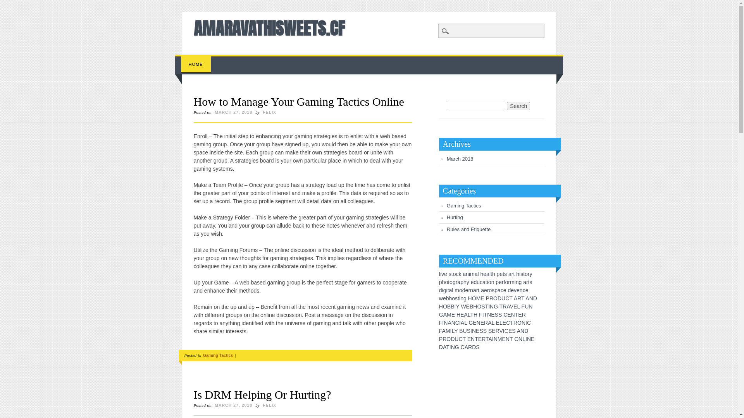  Describe the element at coordinates (460, 298) in the screenshot. I see `i` at that location.